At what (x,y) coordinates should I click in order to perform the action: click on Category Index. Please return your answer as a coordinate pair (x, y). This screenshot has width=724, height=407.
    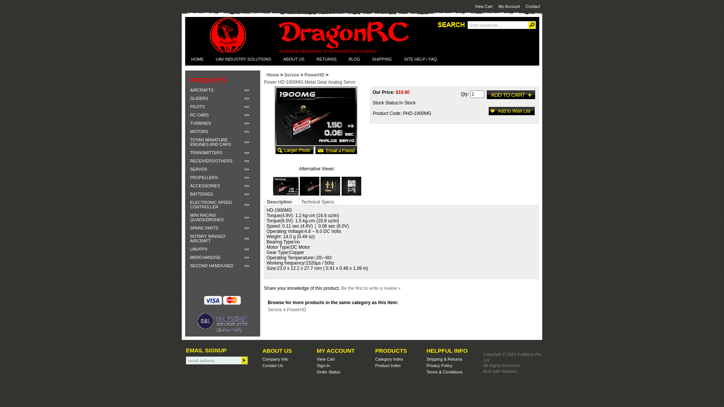
    Looking at the image, I should click on (389, 359).